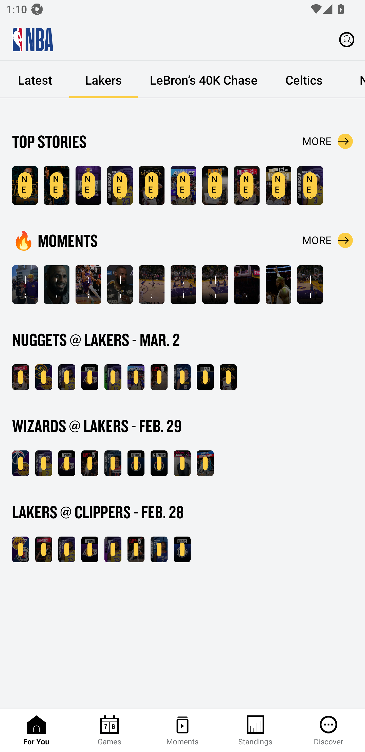 The image size is (365, 752). What do you see at coordinates (90, 463) in the screenshot?
I see `NEW First To 15: Feb. 29th` at bounding box center [90, 463].